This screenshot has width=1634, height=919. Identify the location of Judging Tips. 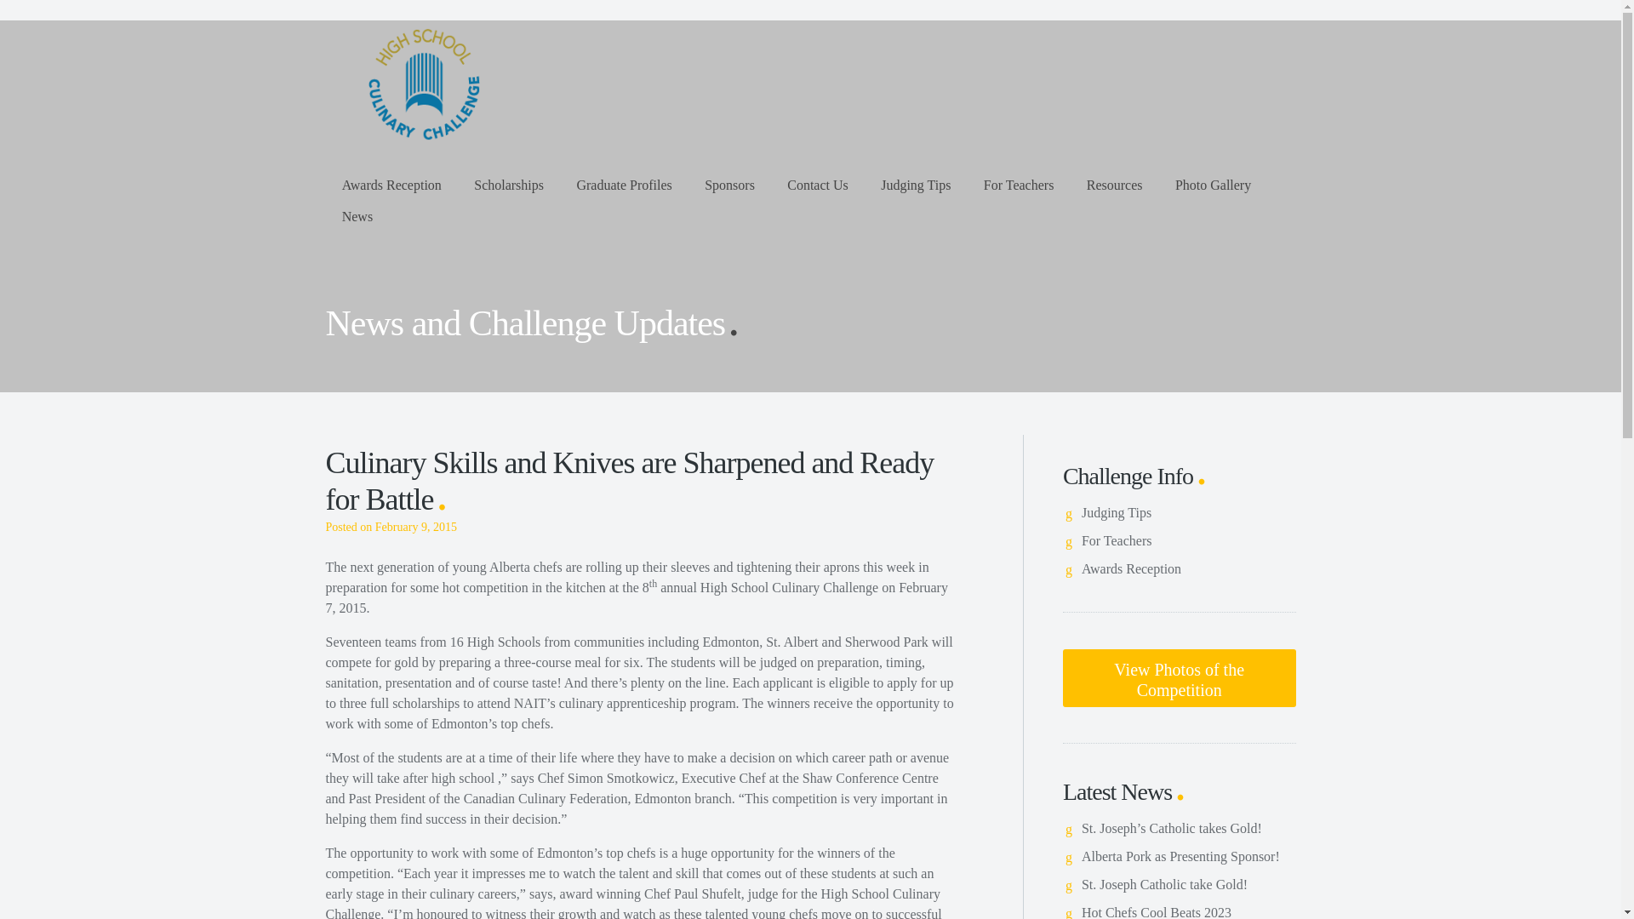
(1117, 512).